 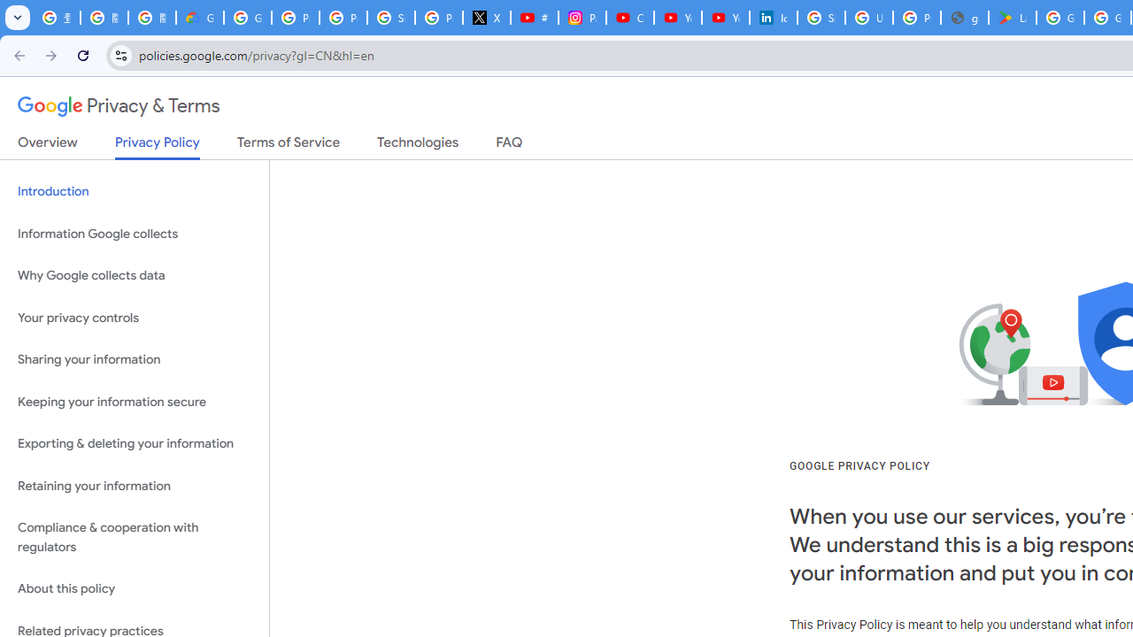 What do you see at coordinates (135, 589) in the screenshot?
I see `About this policy` at bounding box center [135, 589].